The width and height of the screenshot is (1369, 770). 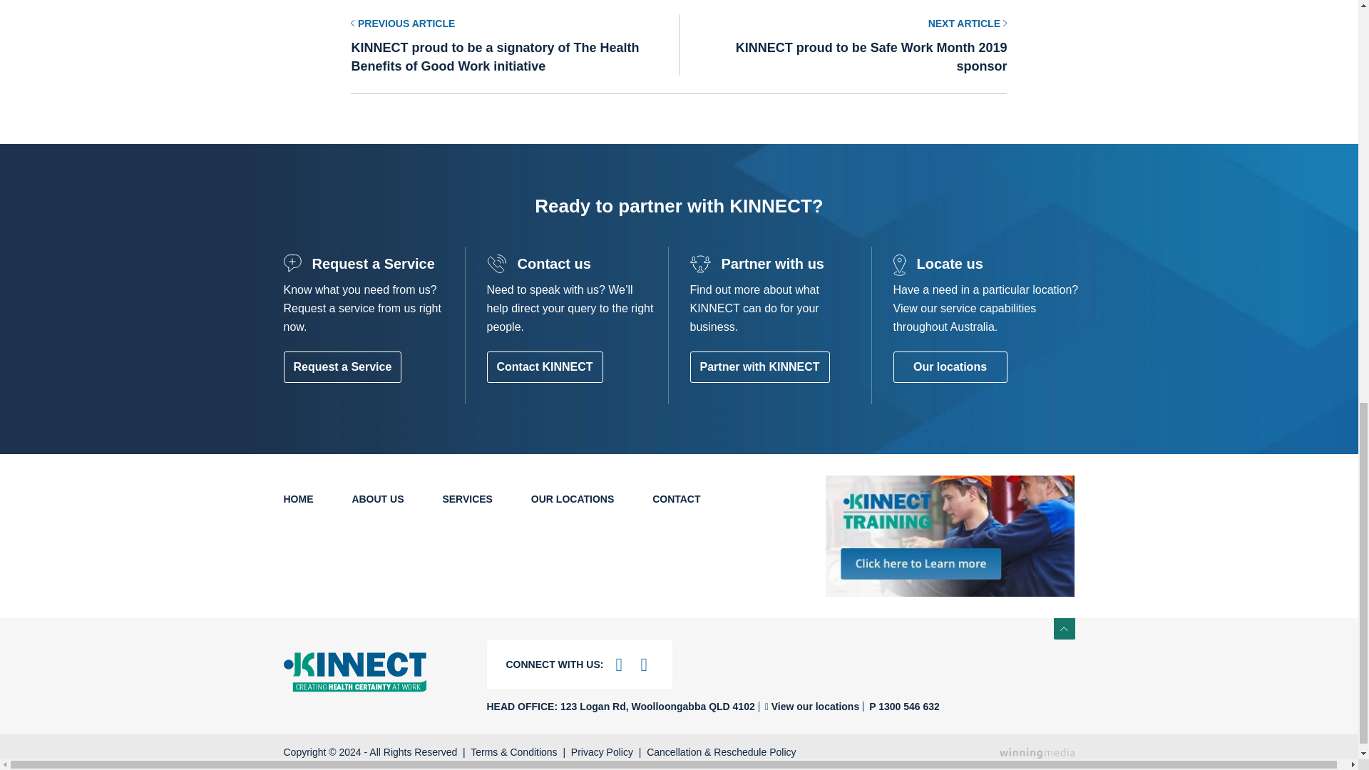 I want to click on Back to top, so click(x=1064, y=629).